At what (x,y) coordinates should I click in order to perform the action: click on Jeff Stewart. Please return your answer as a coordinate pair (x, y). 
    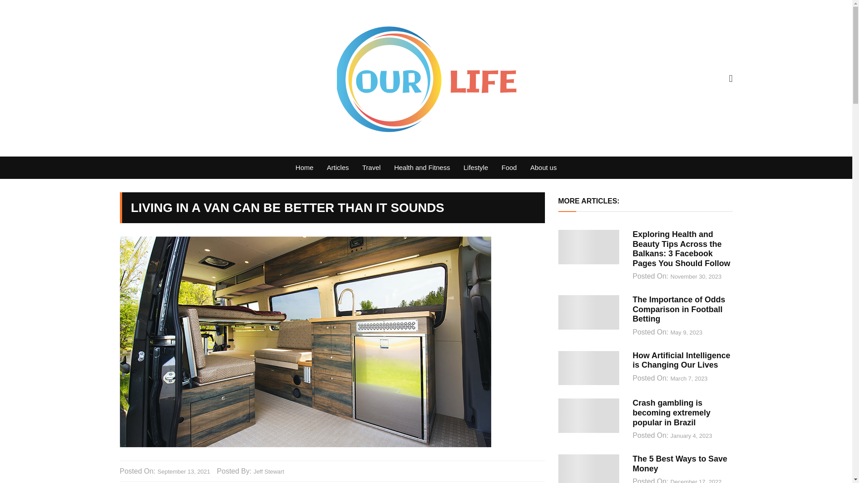
    Looking at the image, I should click on (268, 471).